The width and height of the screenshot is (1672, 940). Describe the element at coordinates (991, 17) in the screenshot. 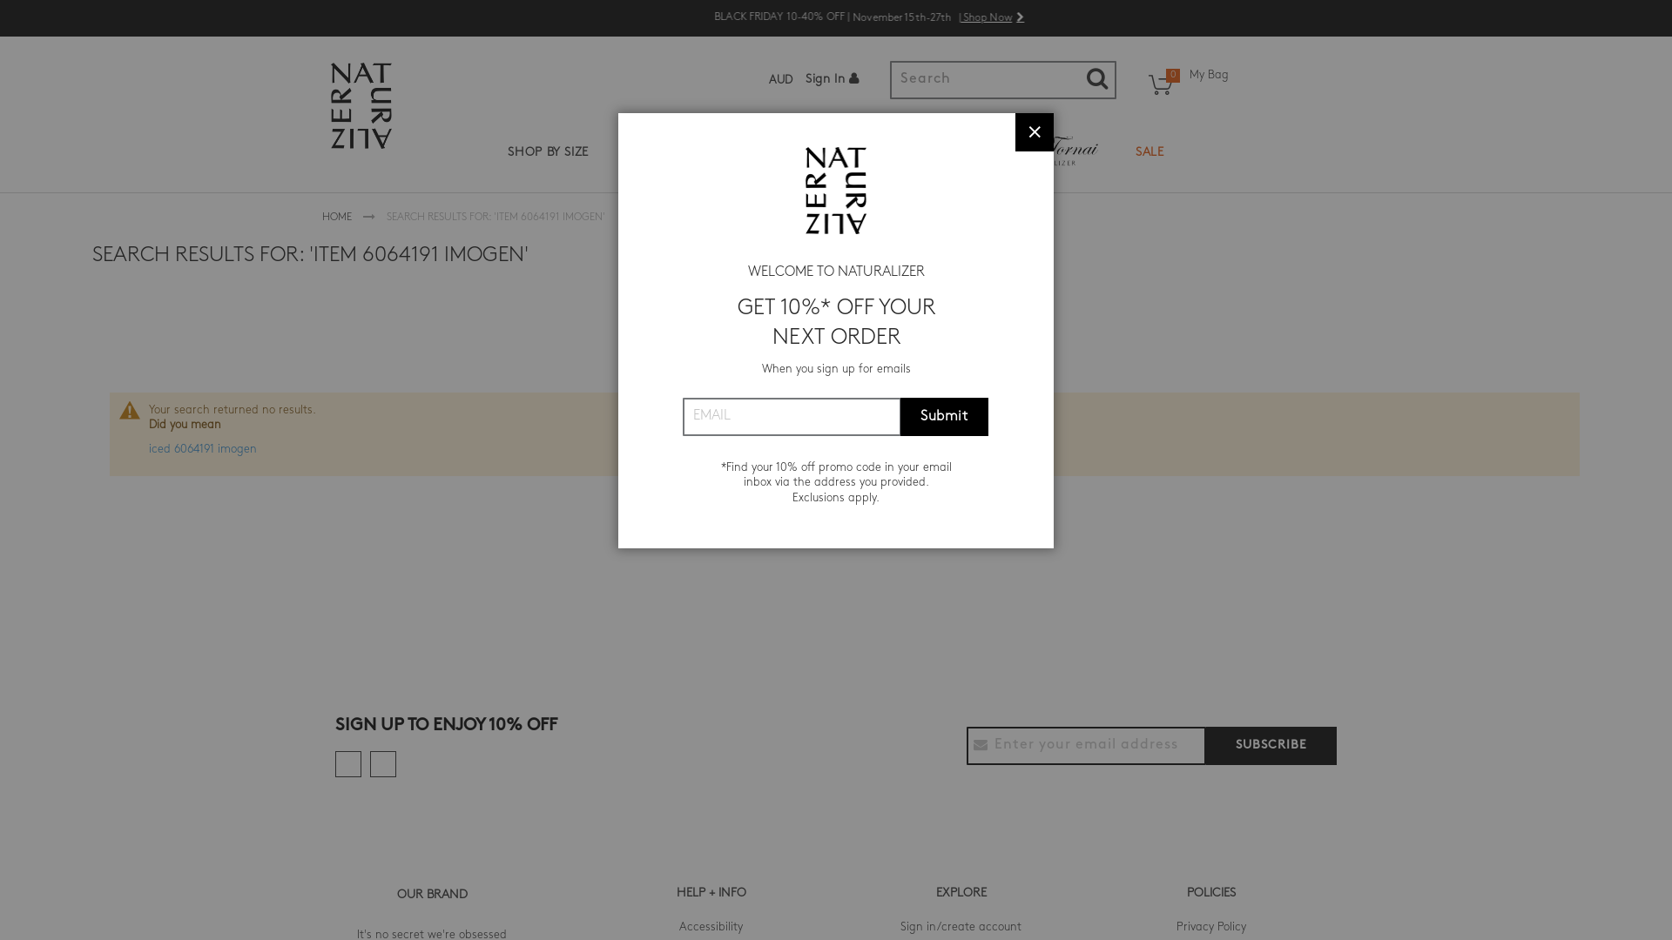

I see `| Shop Now` at that location.